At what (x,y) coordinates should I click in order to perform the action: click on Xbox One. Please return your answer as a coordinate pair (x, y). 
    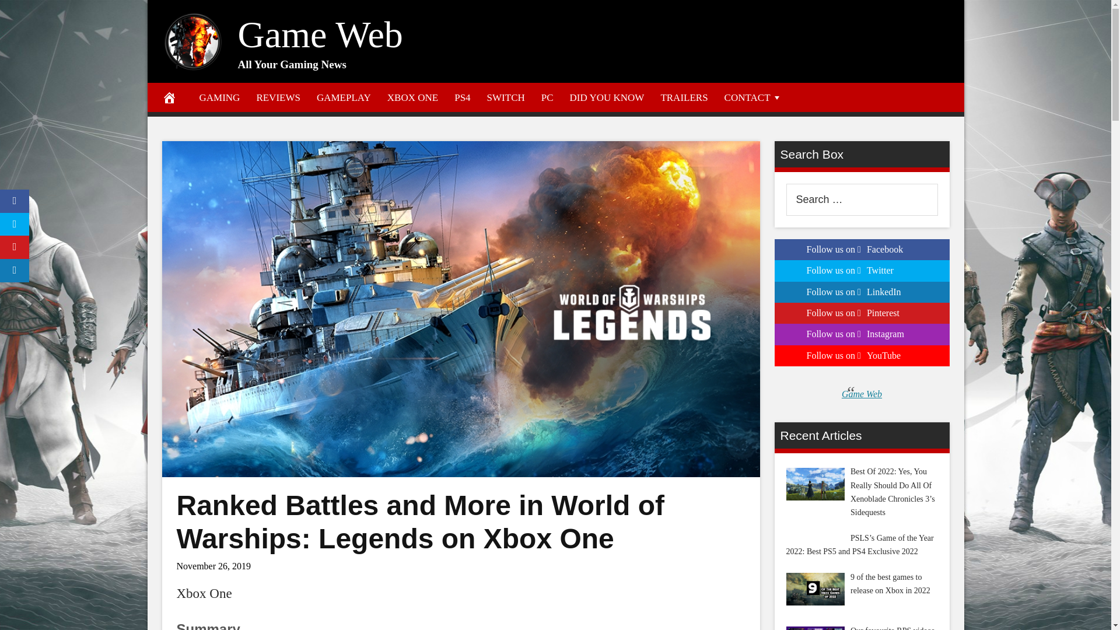
    Looking at the image, I should click on (204, 594).